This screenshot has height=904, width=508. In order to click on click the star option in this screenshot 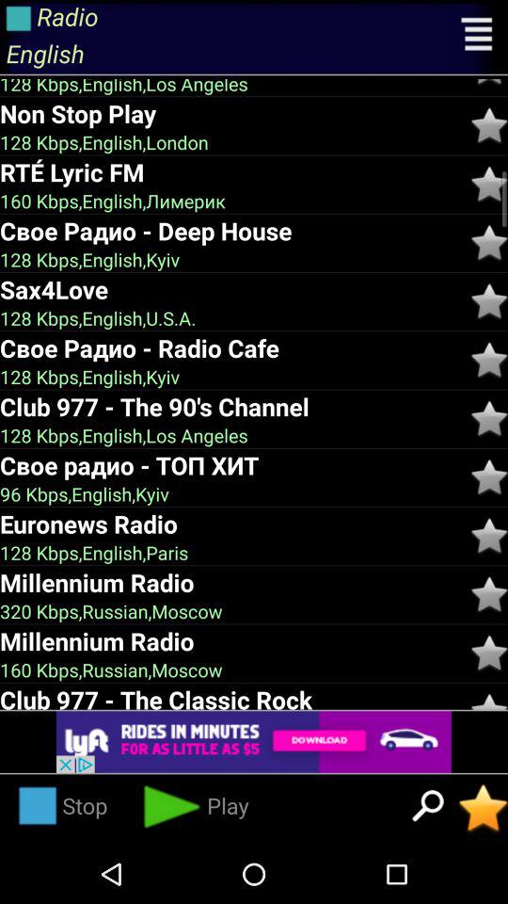, I will do `click(489, 243)`.